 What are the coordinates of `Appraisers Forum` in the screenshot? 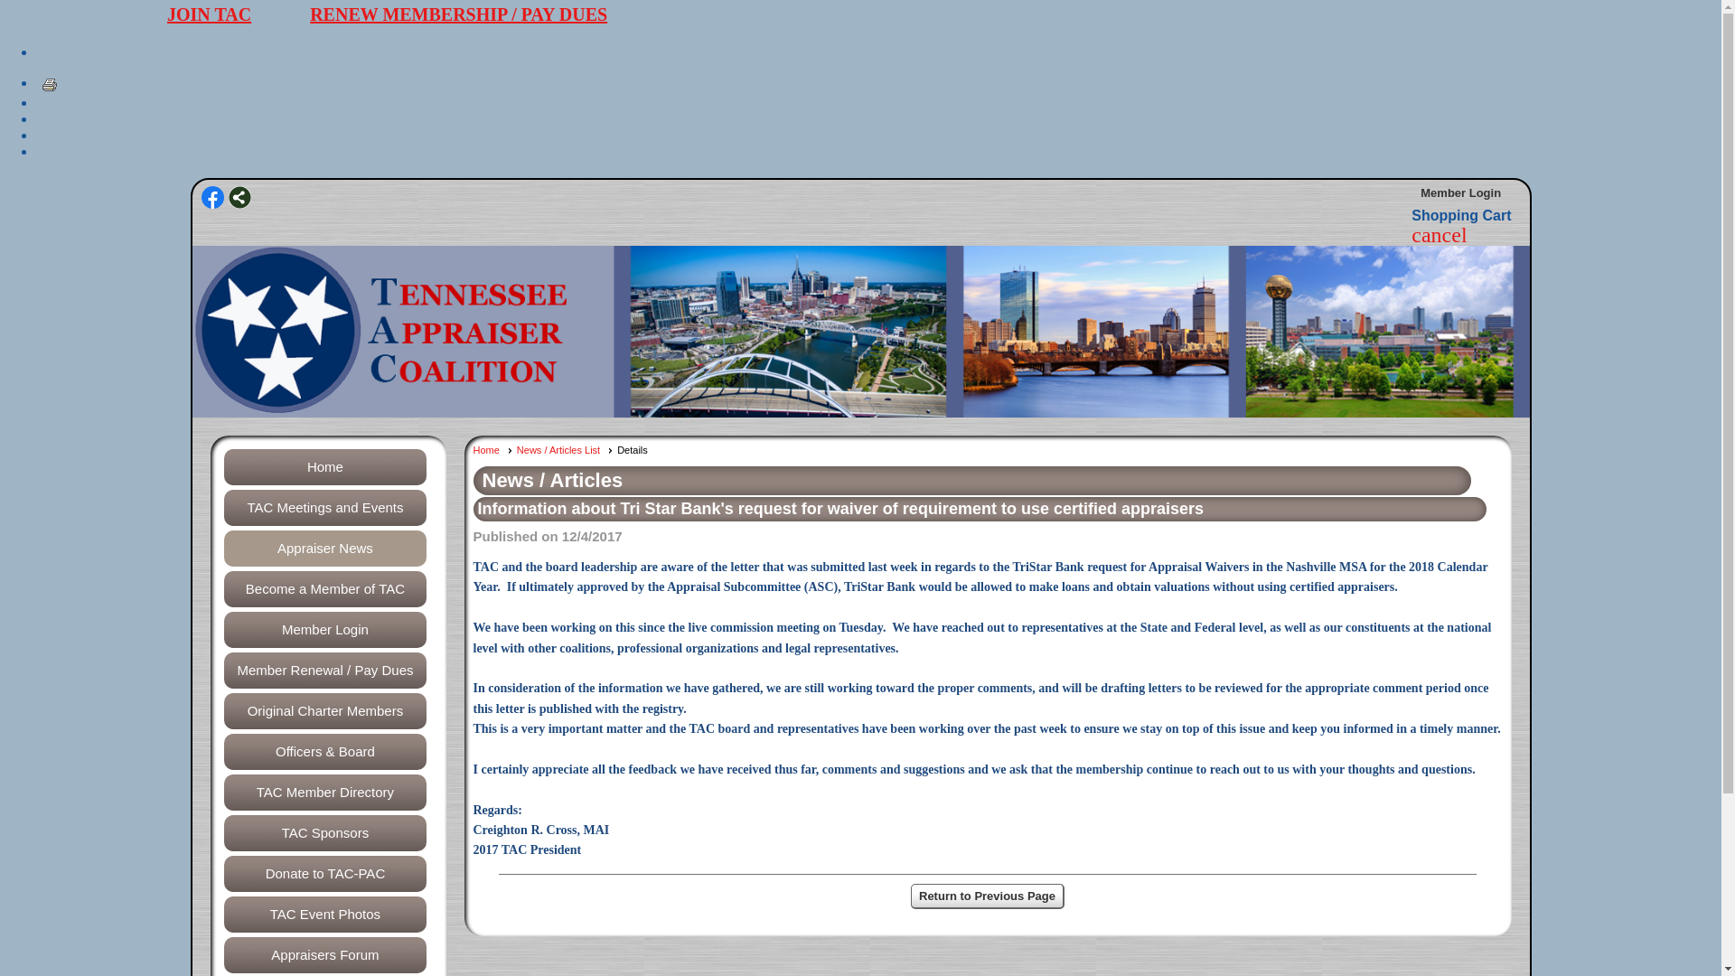 It's located at (324, 954).